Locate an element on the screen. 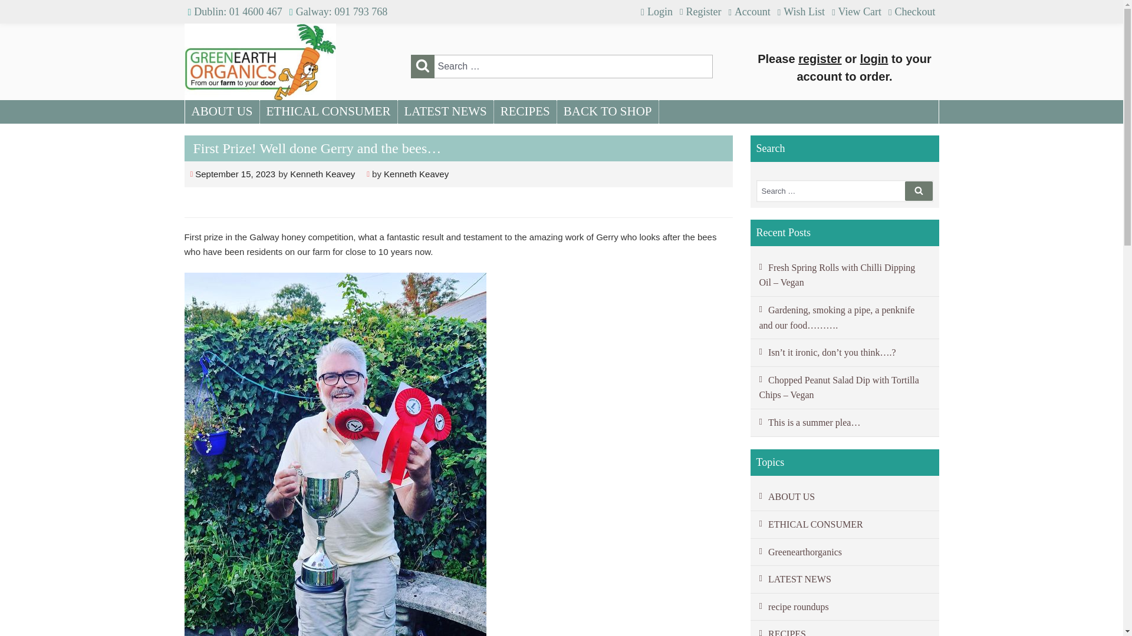  Checkout is located at coordinates (911, 12).